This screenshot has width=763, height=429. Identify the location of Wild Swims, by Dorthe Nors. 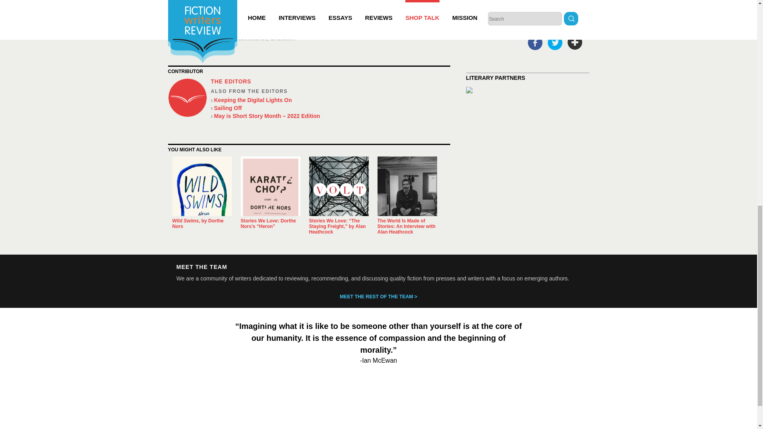
(202, 186).